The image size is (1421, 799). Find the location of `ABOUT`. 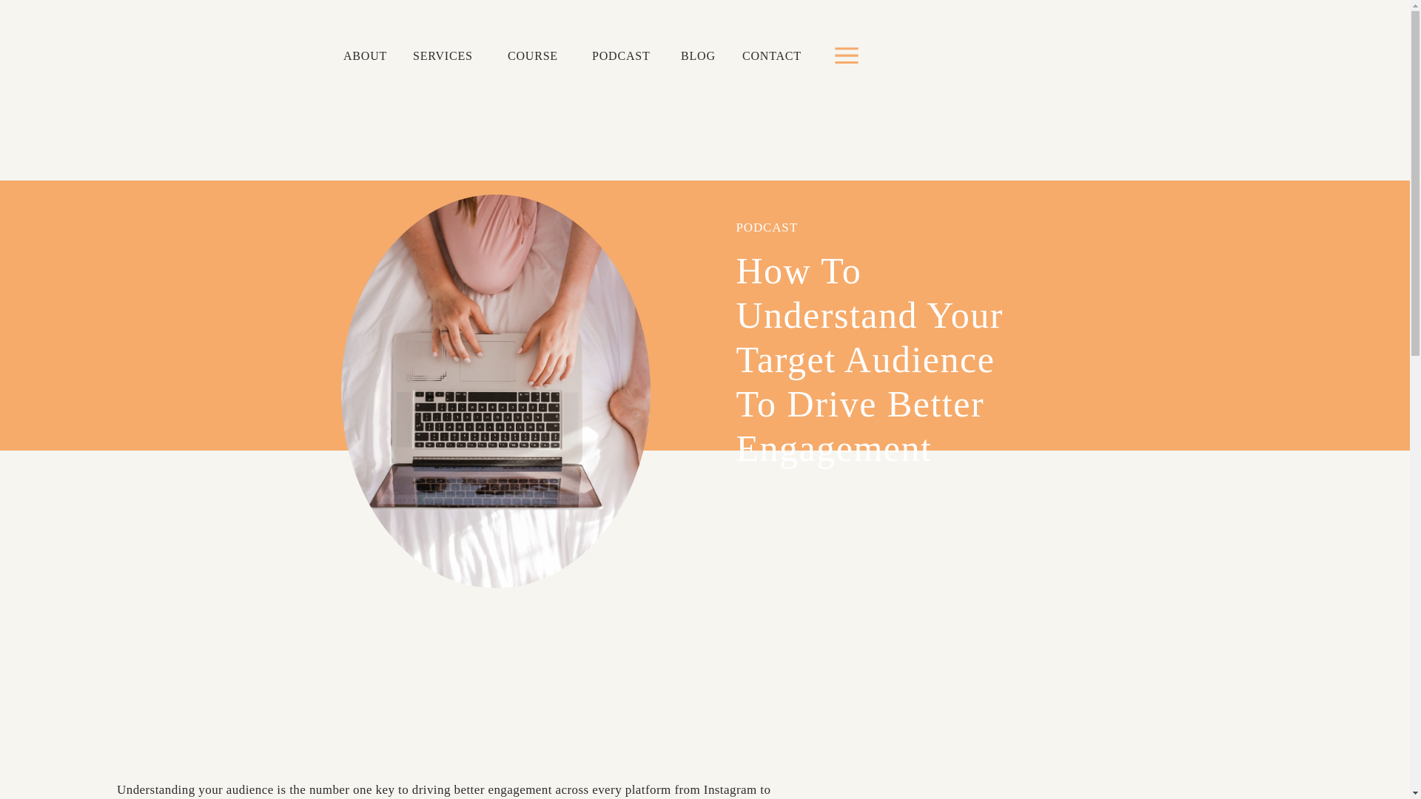

ABOUT is located at coordinates (367, 56).